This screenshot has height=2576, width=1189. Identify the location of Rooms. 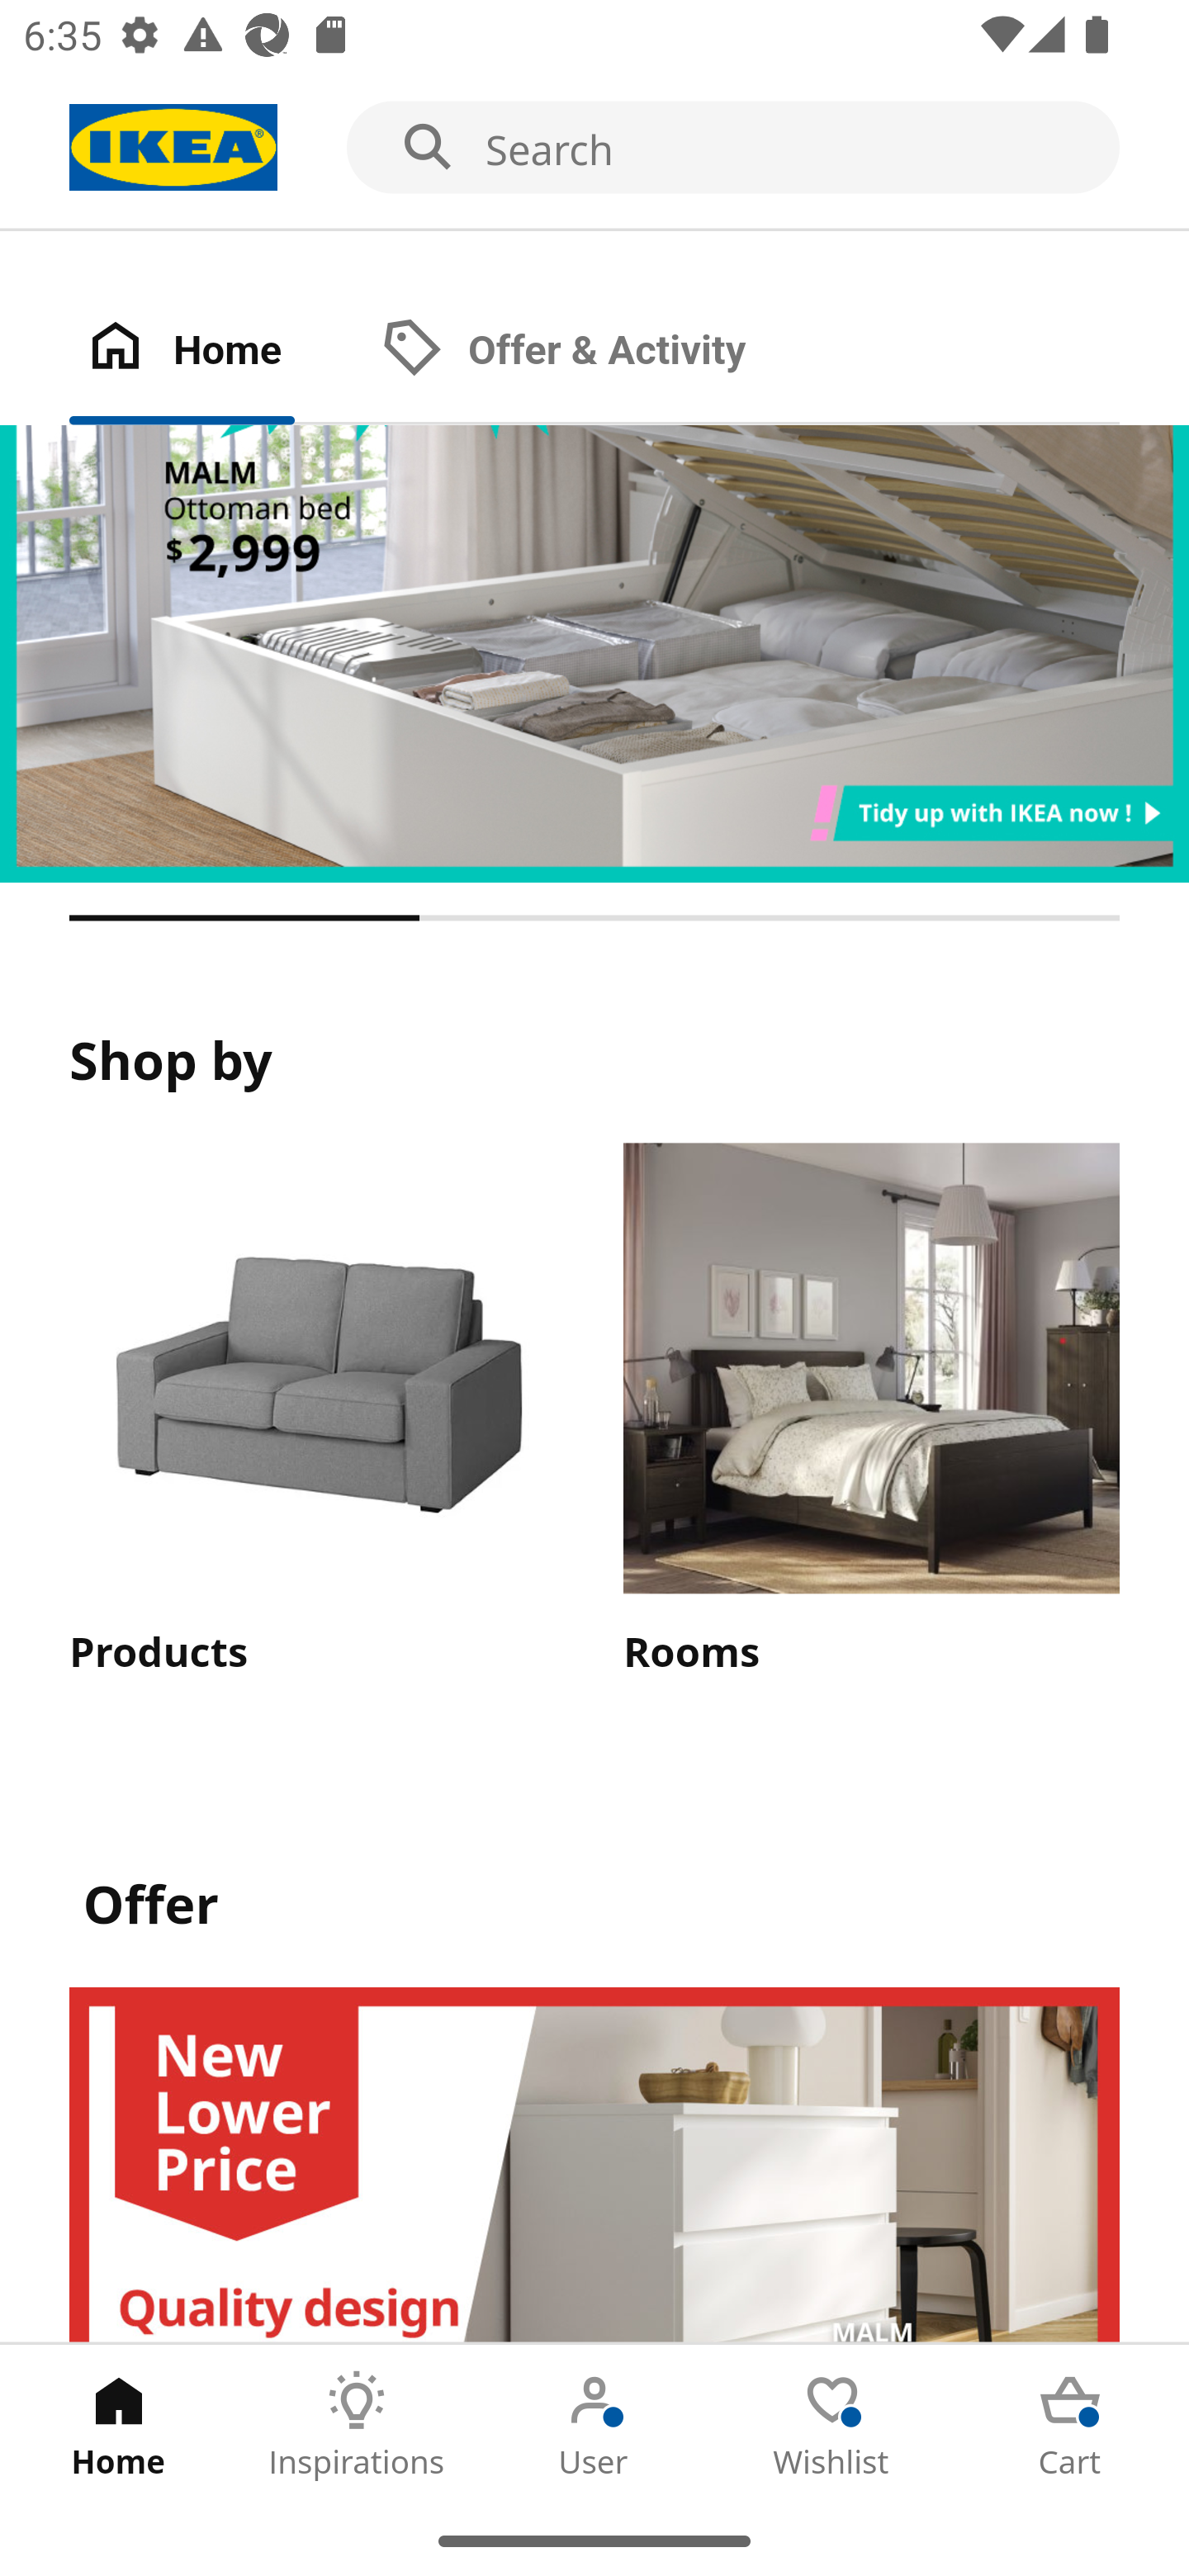
(871, 1413).